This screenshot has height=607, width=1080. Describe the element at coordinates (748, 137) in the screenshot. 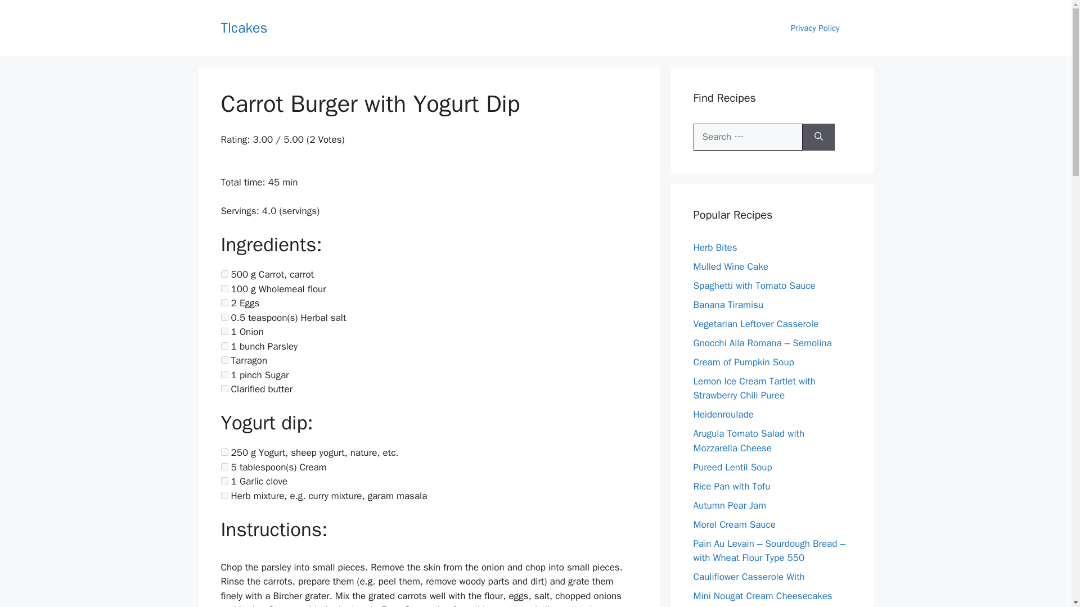

I see `Search for:` at that location.